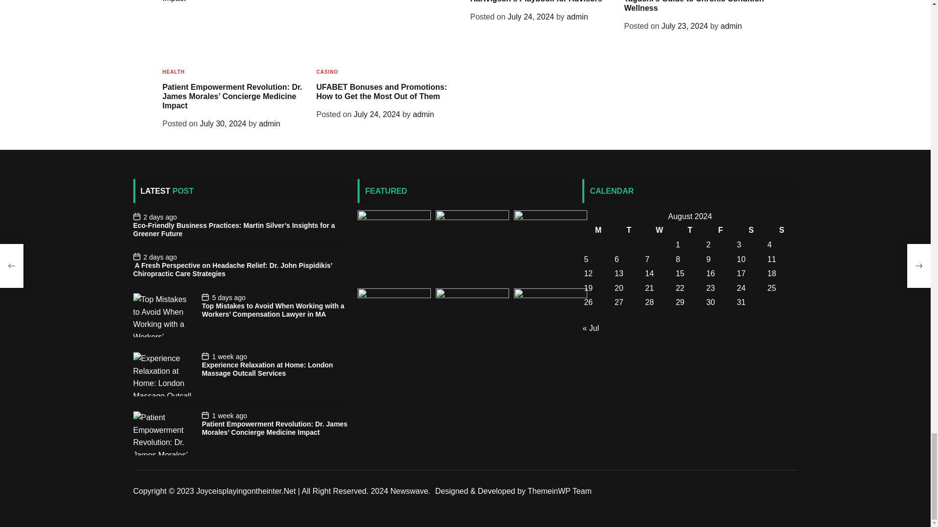 The image size is (938, 527). Describe the element at coordinates (690, 230) in the screenshot. I see `Thursday` at that location.